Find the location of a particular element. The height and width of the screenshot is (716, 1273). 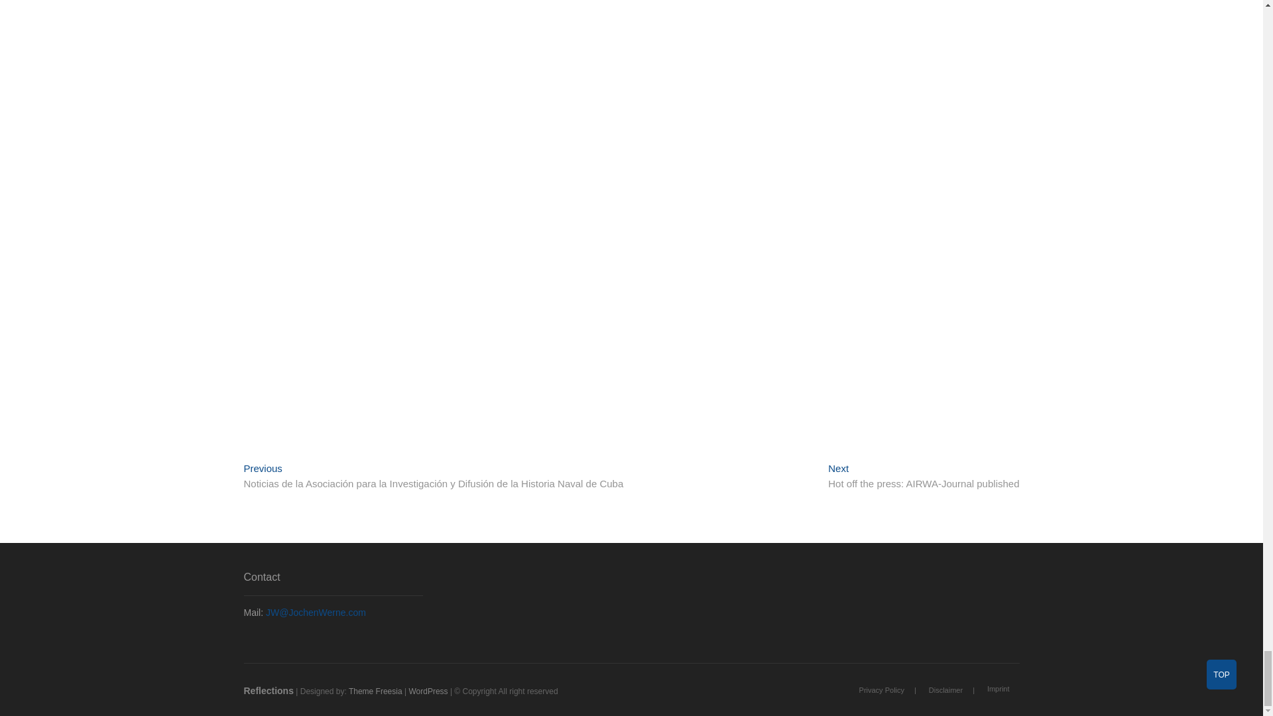

Reflections is located at coordinates (269, 690).